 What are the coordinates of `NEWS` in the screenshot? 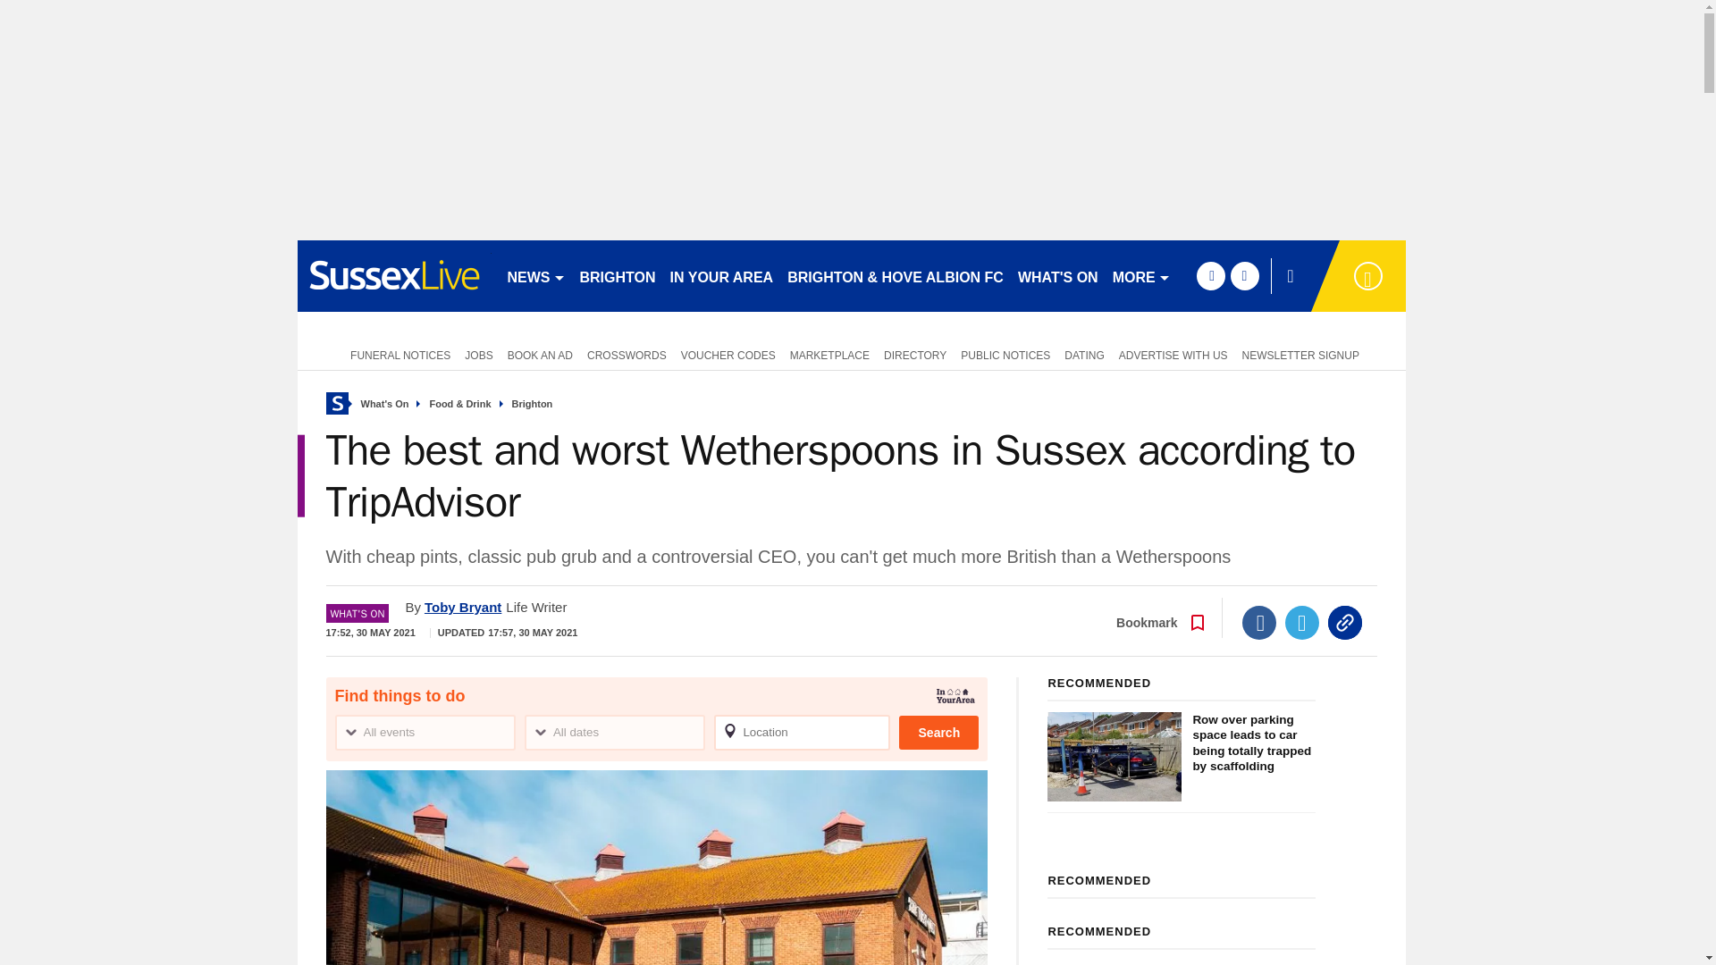 It's located at (536, 275).